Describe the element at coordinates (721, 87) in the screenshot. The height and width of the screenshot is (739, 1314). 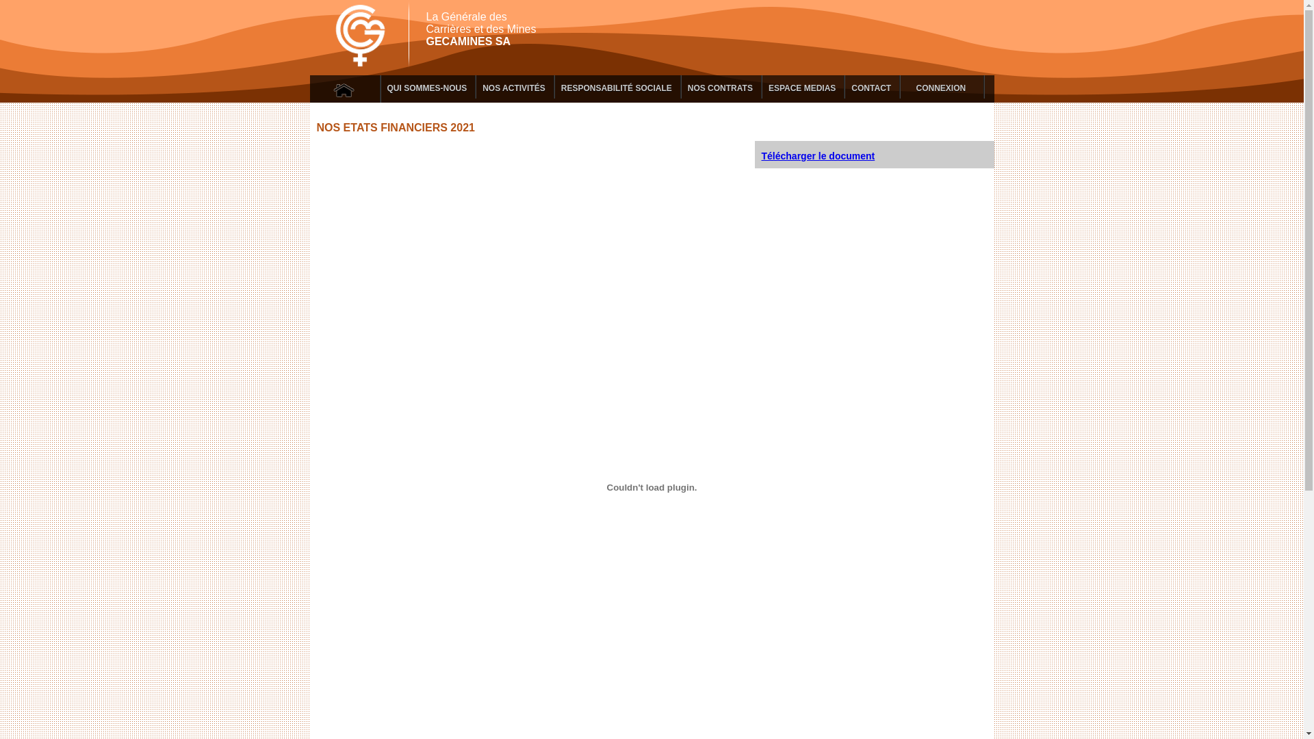
I see `NOS CONTRATS` at that location.